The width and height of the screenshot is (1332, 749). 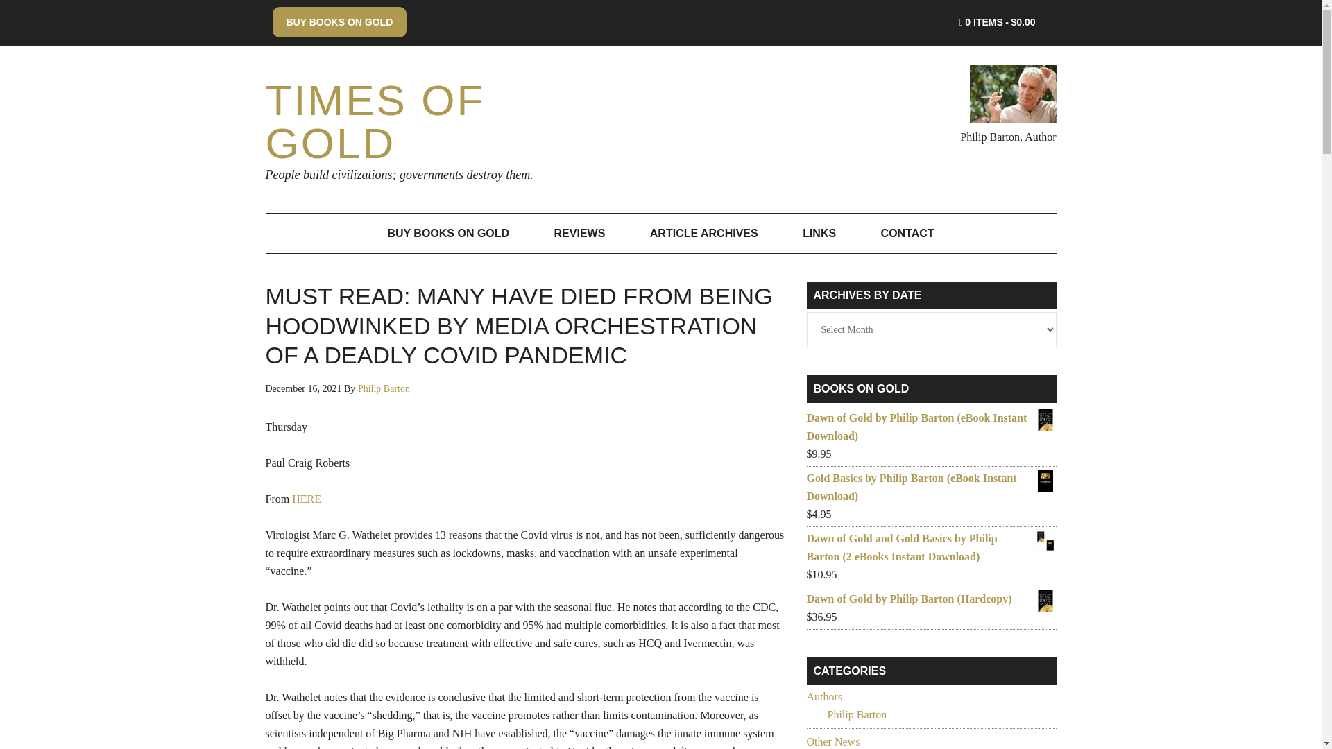 What do you see at coordinates (448, 233) in the screenshot?
I see `BUY BOOKS ON GOLD` at bounding box center [448, 233].